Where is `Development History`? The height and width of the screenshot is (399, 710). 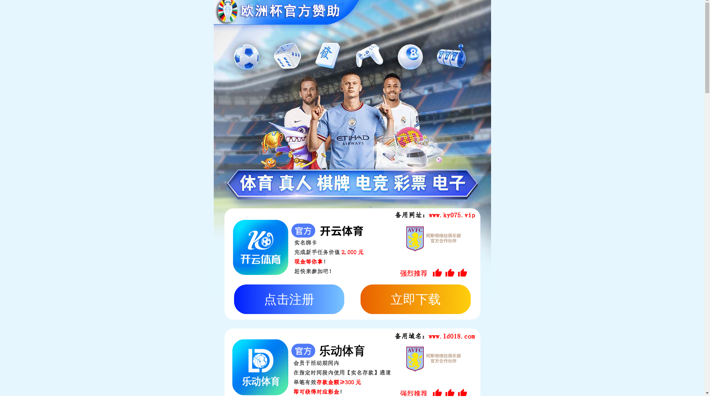 Development History is located at coordinates (225, 175).